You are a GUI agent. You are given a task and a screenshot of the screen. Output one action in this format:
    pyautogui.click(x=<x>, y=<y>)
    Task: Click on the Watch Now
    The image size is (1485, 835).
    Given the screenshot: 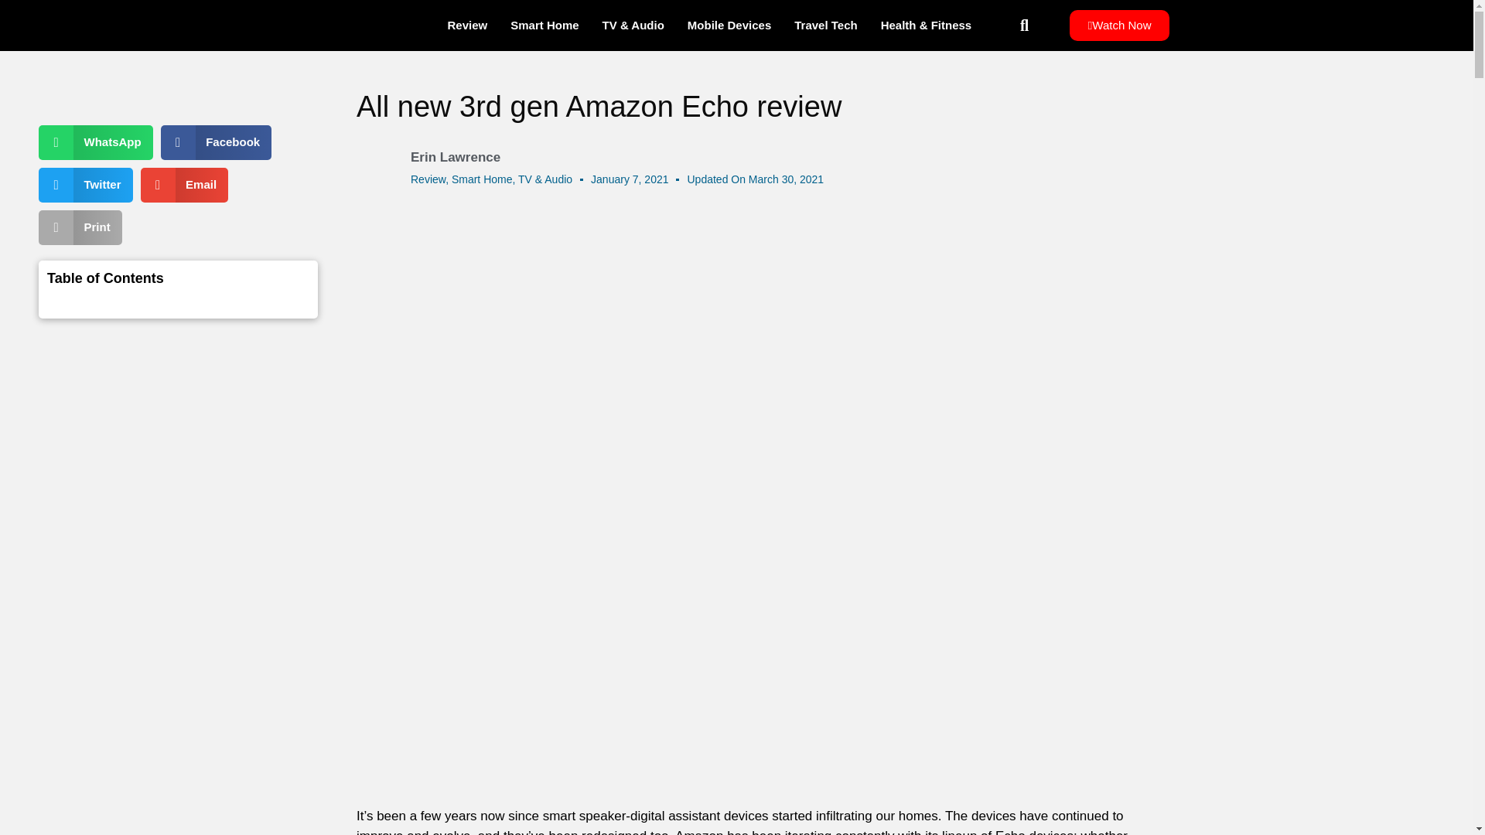 What is the action you would take?
    pyautogui.click(x=1119, y=25)
    